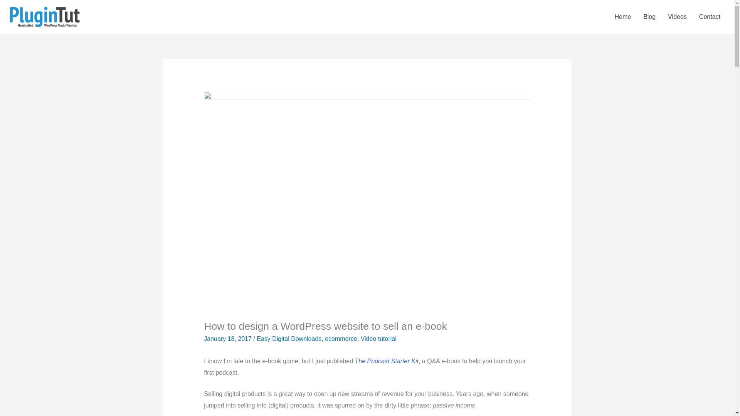 This screenshot has width=740, height=416. I want to click on Blog, so click(649, 17).